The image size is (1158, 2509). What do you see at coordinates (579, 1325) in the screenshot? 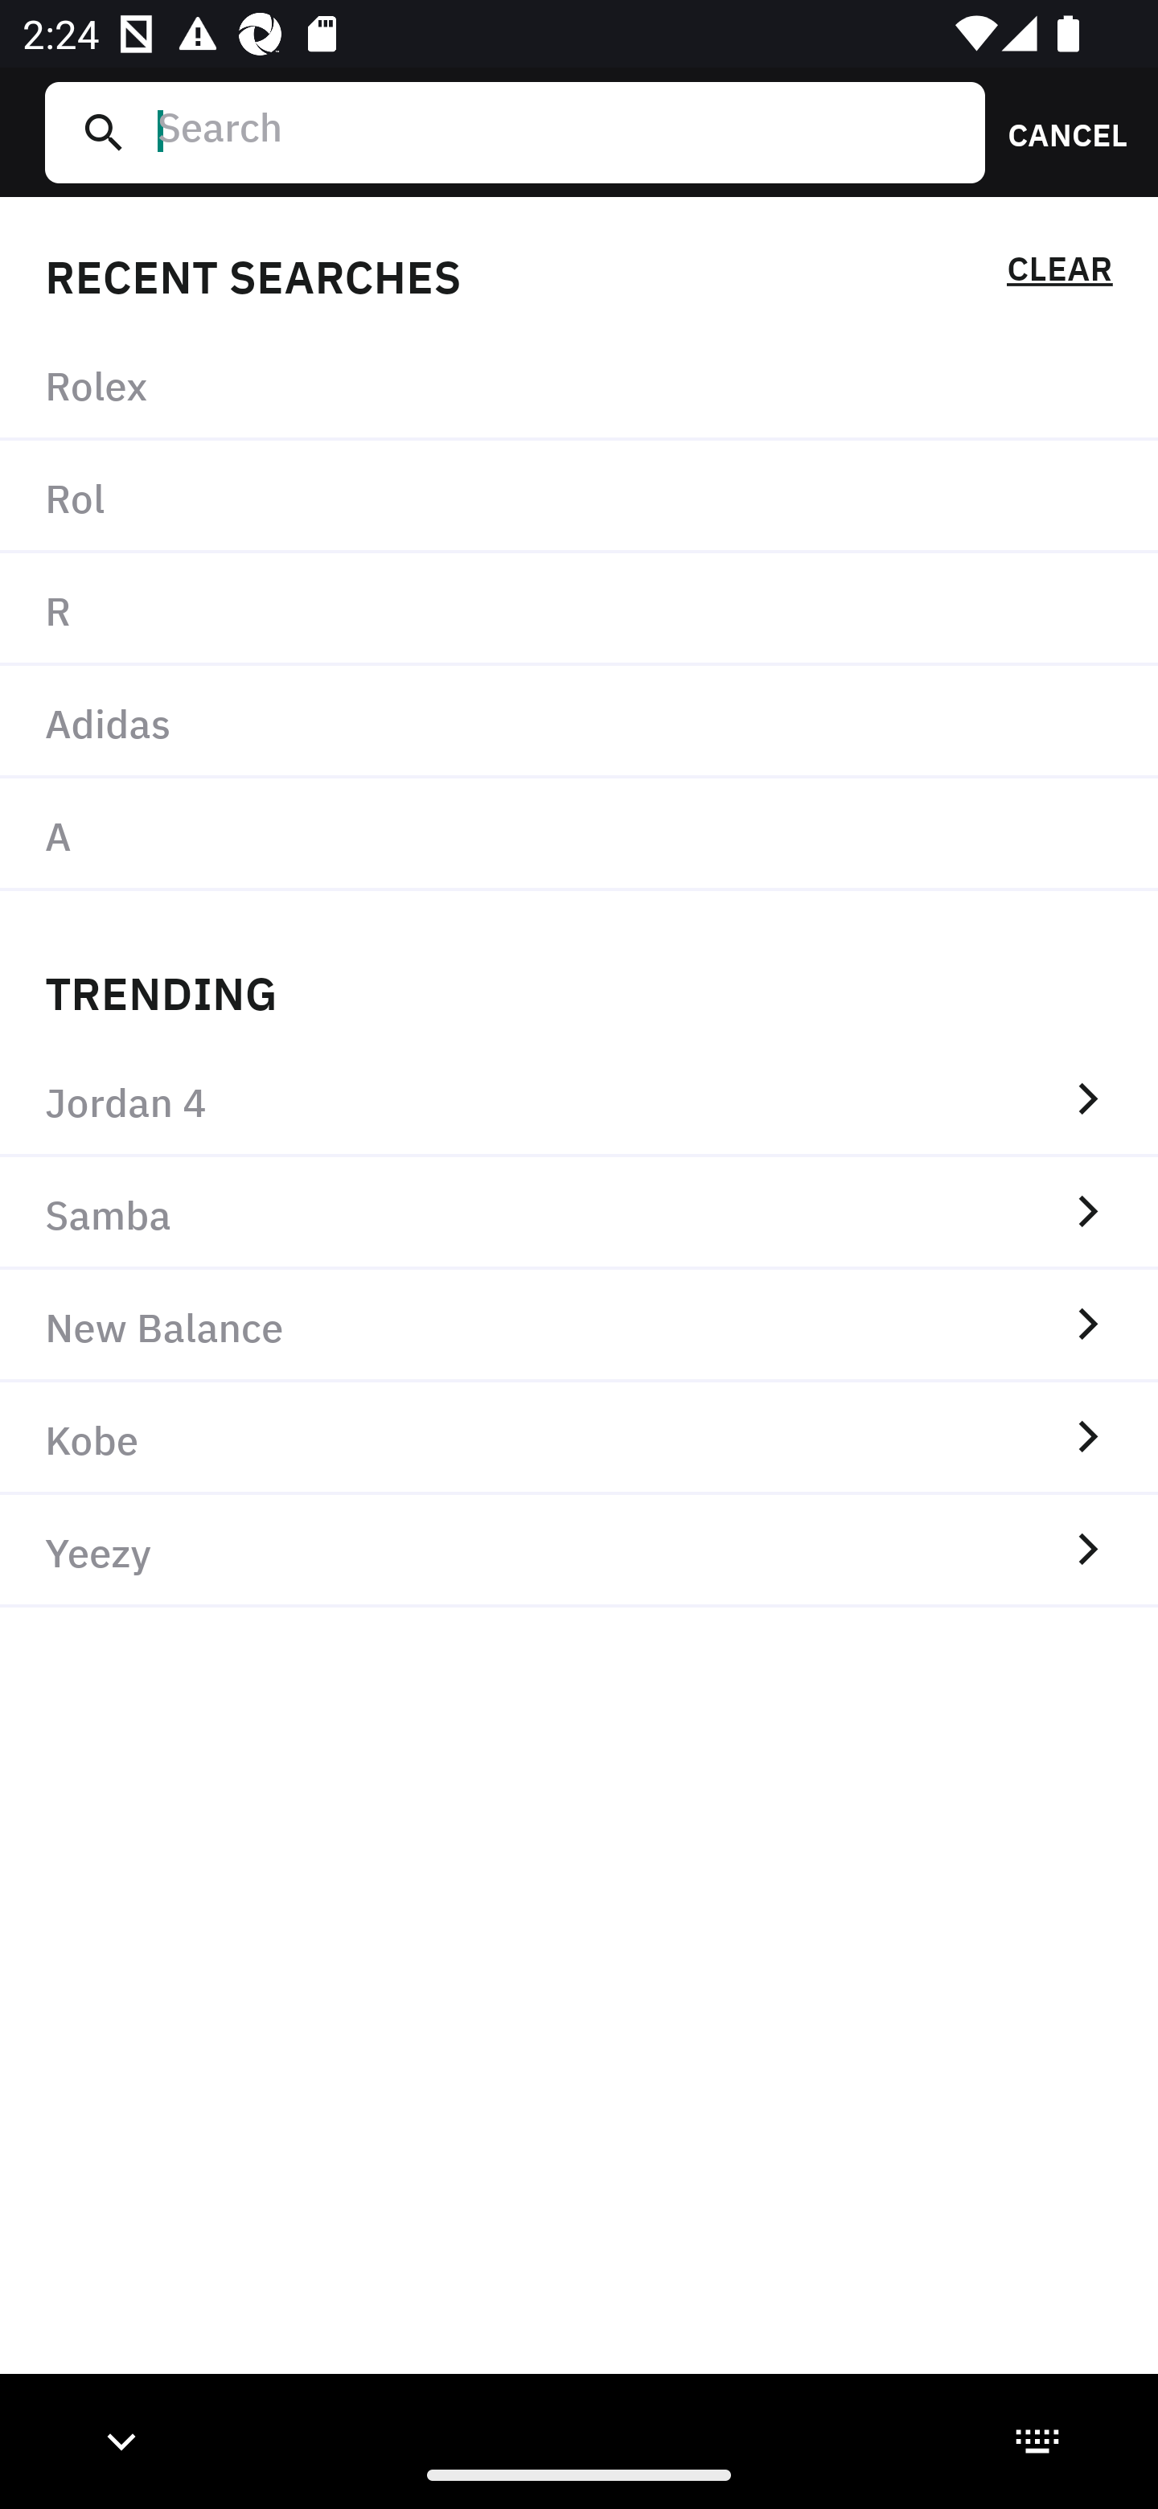
I see `New Balance ` at bounding box center [579, 1325].